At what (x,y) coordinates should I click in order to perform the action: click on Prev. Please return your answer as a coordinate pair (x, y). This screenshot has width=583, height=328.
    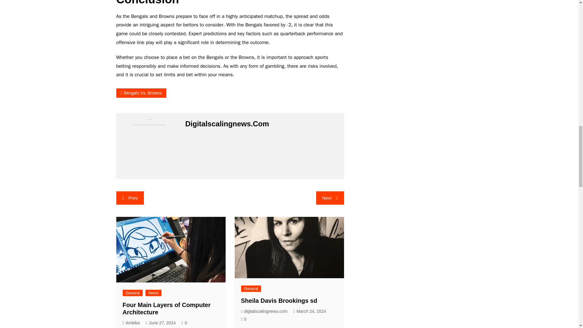
    Looking at the image, I should click on (130, 198).